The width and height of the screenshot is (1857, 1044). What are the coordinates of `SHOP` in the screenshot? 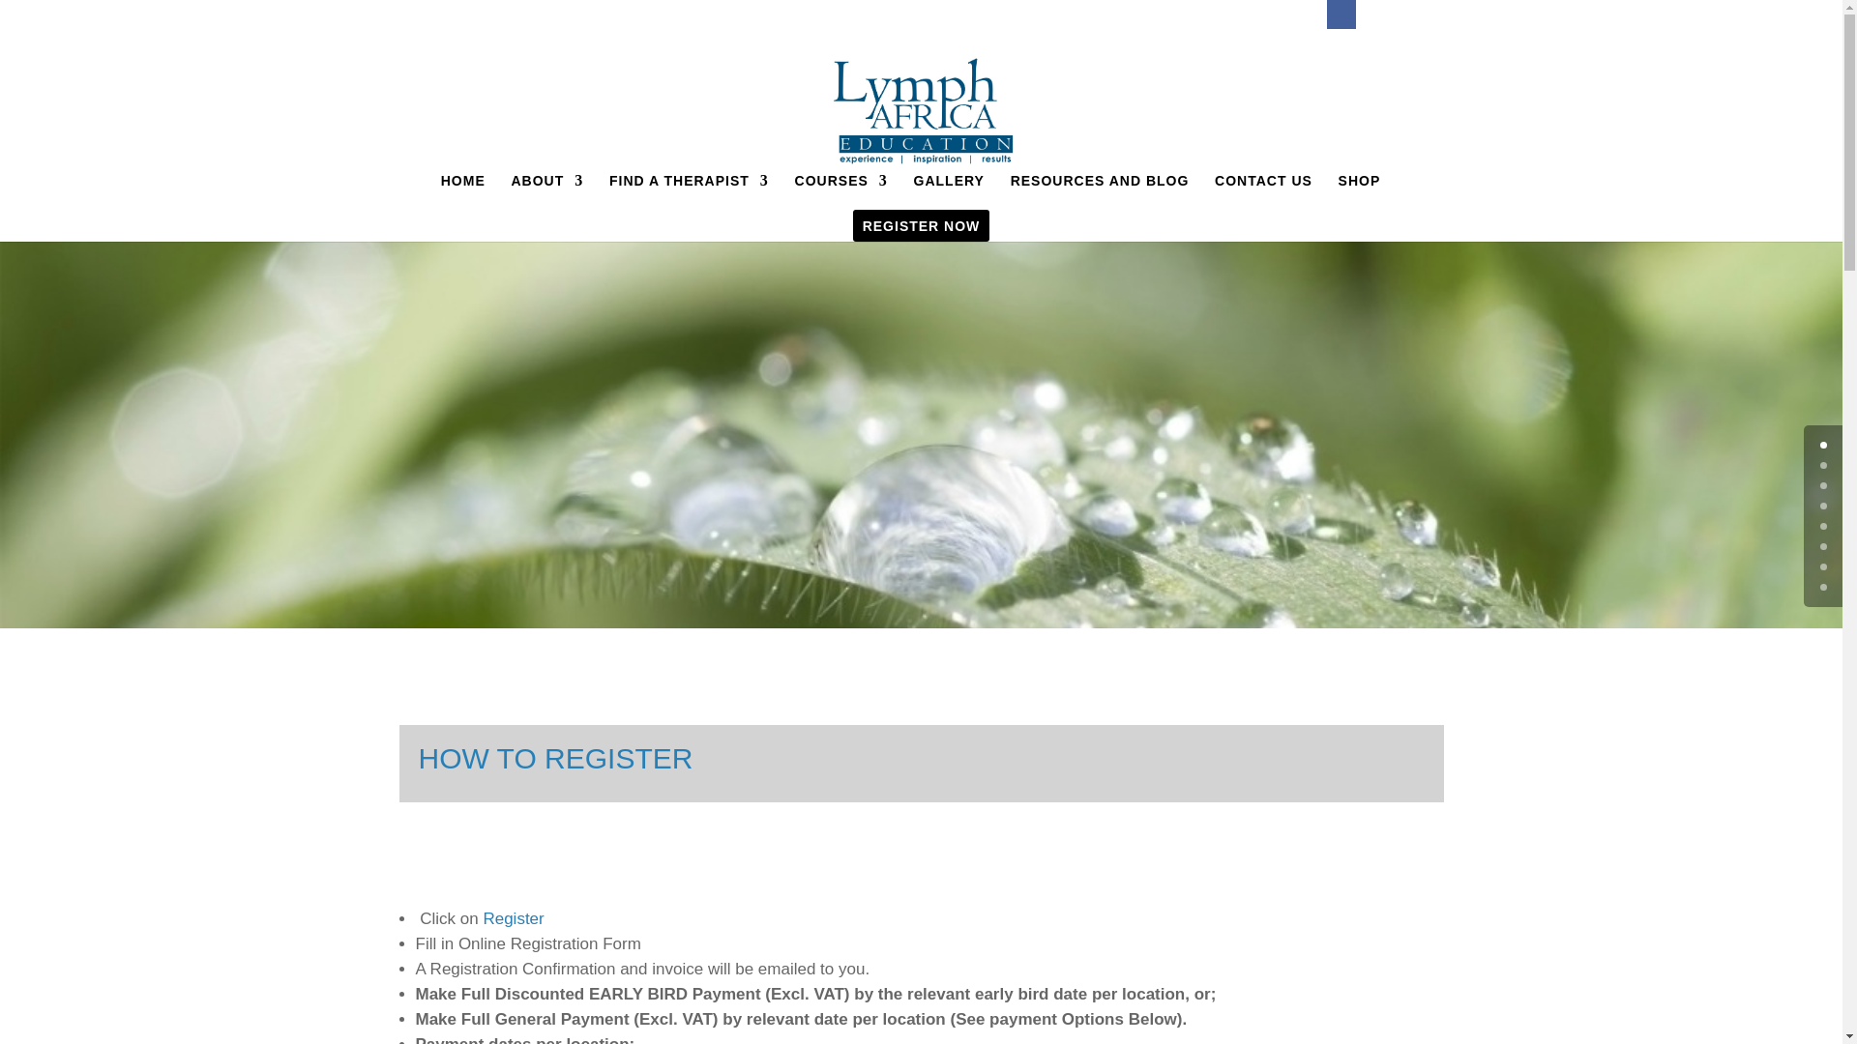 It's located at (1360, 191).